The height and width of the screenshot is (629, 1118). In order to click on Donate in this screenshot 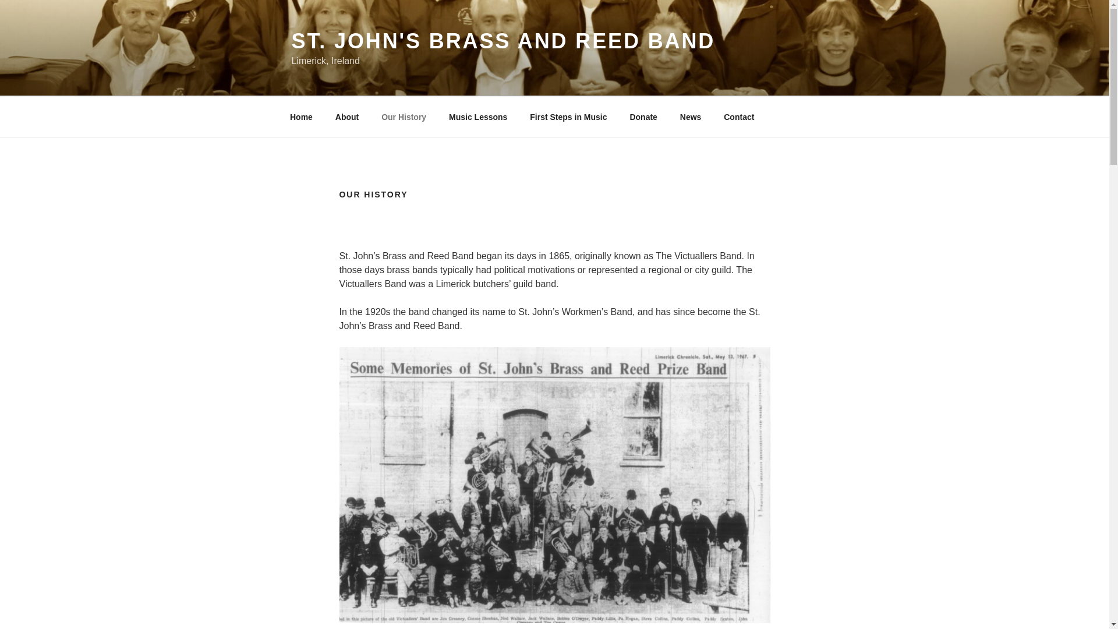, I will do `click(643, 116)`.